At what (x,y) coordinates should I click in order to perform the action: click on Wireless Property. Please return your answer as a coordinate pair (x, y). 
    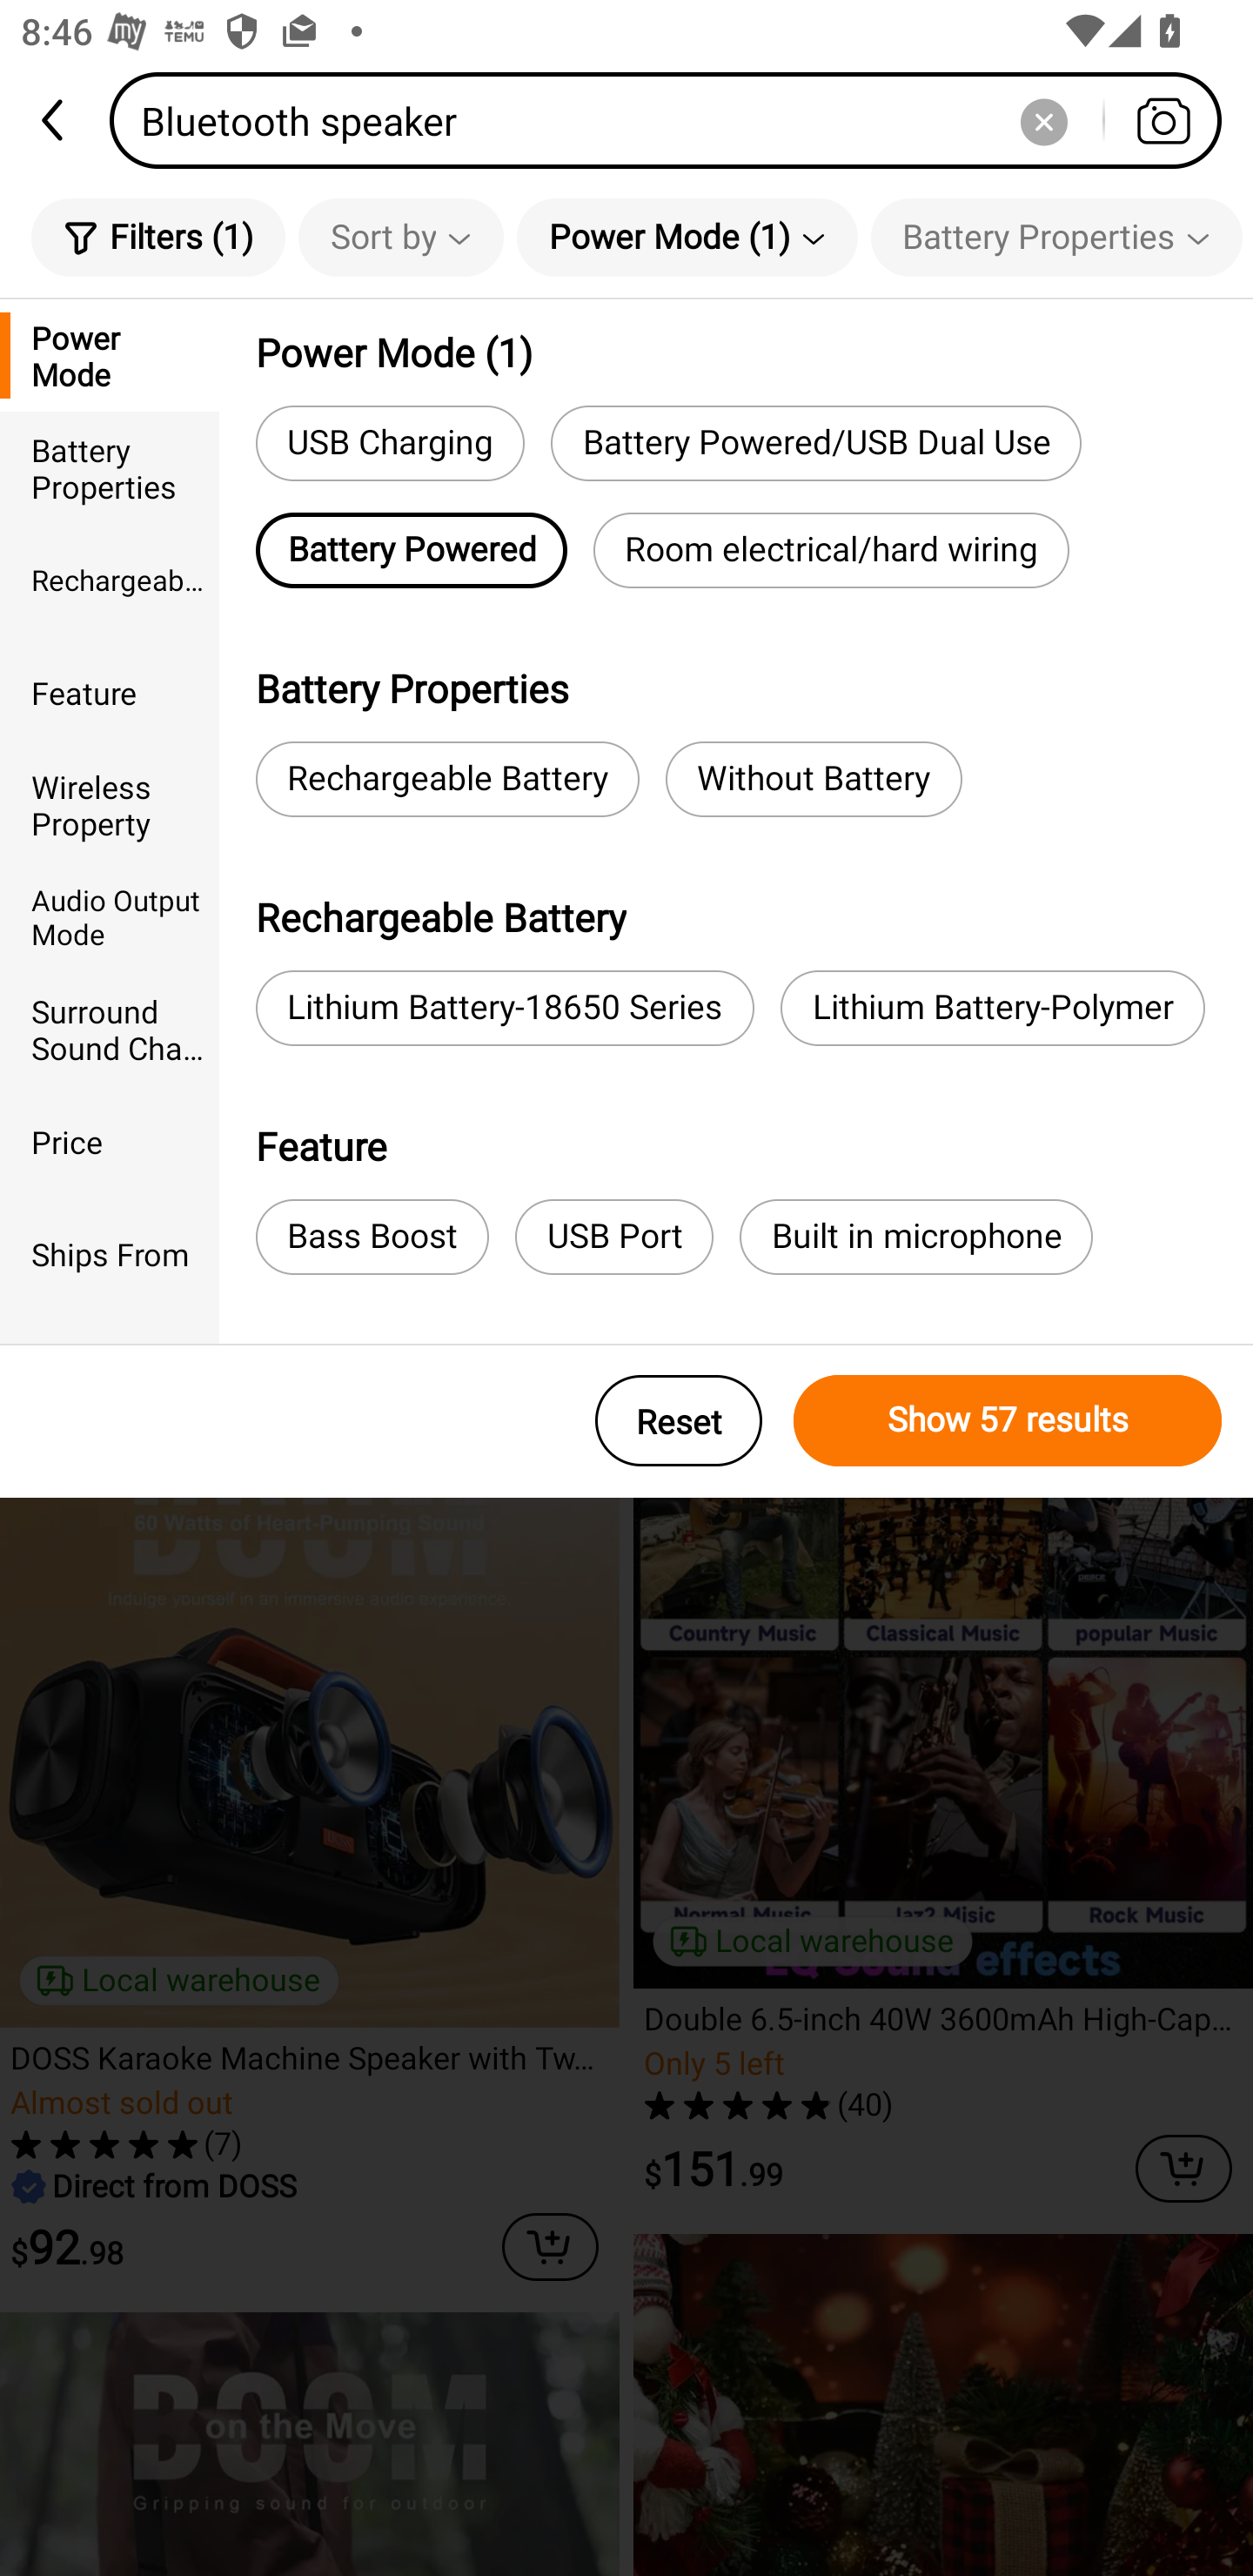
    Looking at the image, I should click on (110, 804).